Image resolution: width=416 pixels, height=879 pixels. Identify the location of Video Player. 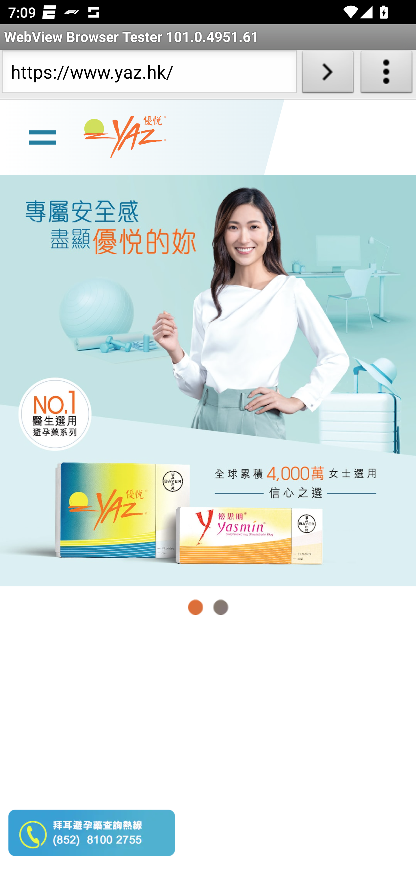
(208, 754).